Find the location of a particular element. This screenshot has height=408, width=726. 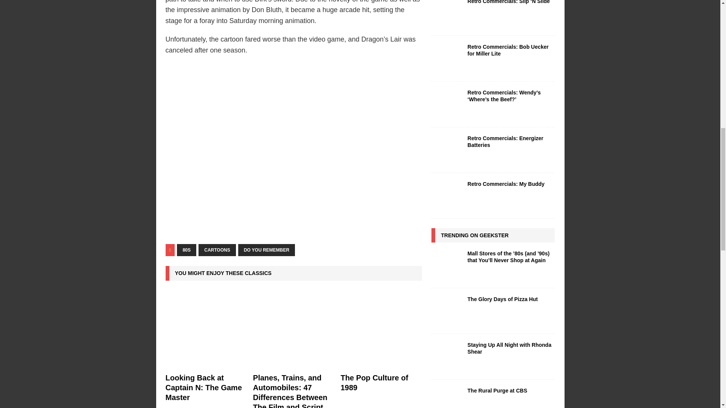

Looking Back at Captain N: The Game Master is located at coordinates (203, 388).